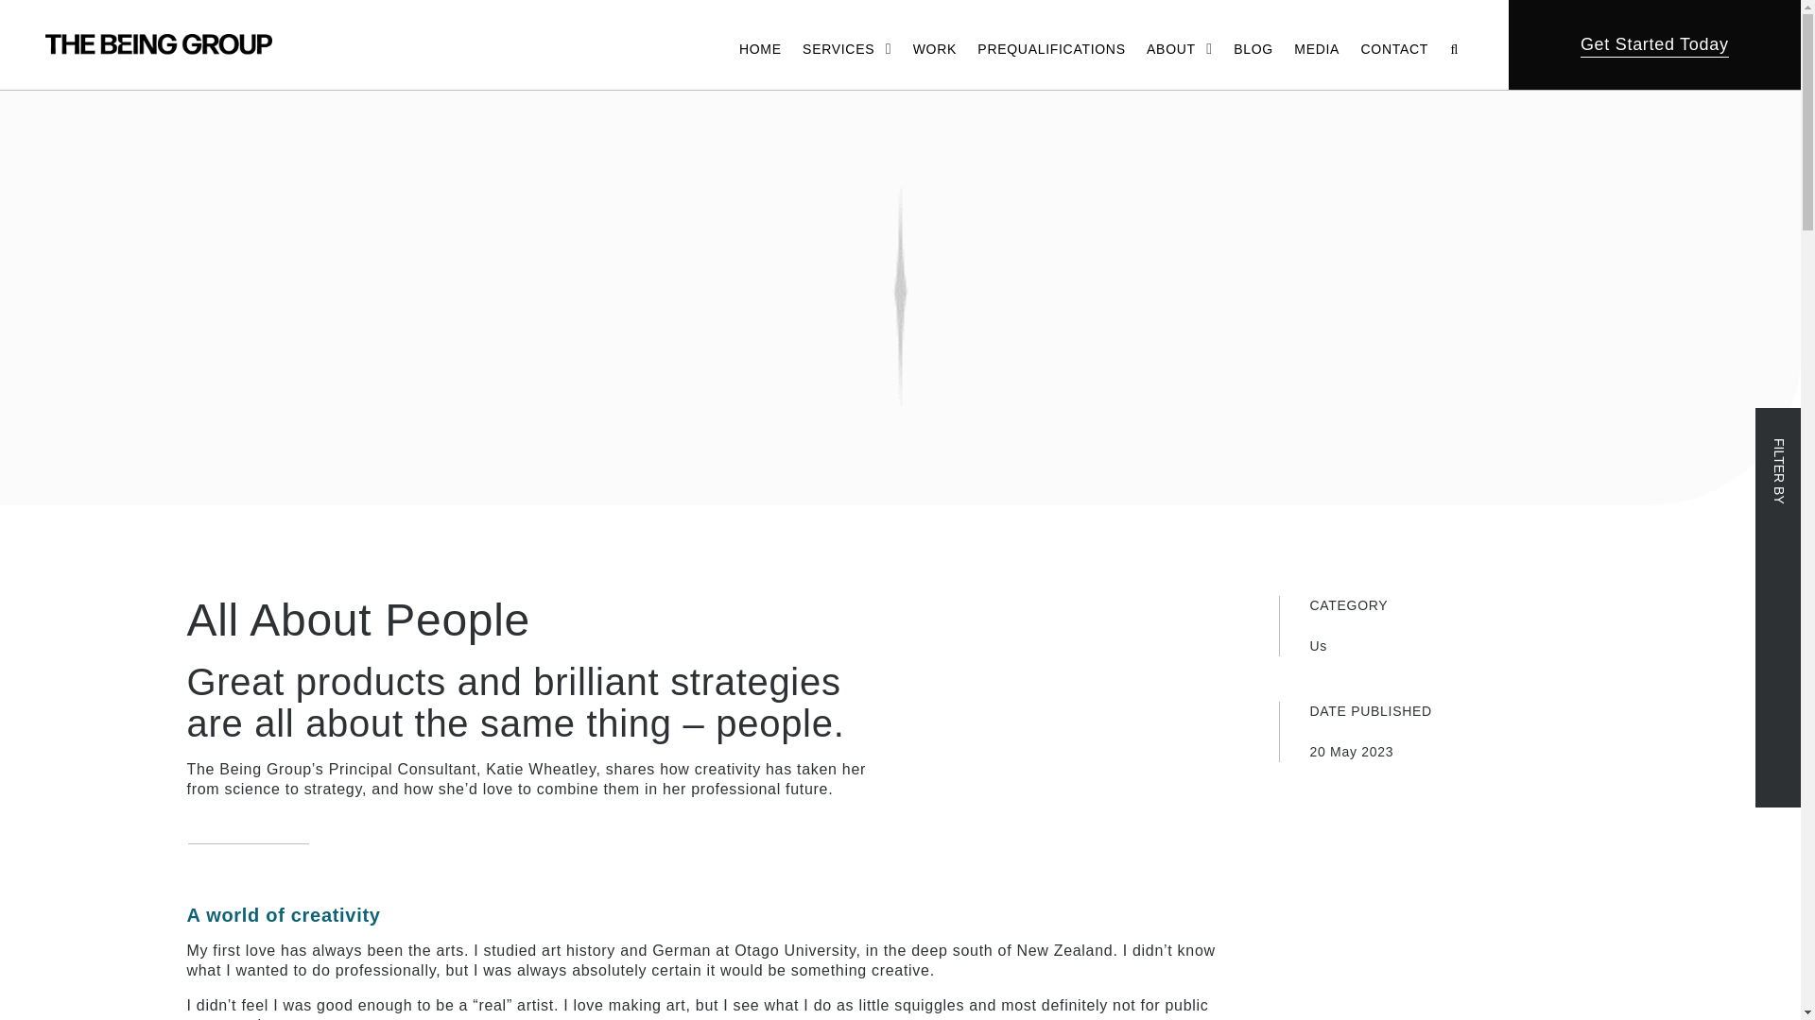 This screenshot has width=1815, height=1020. What do you see at coordinates (760, 47) in the screenshot?
I see `HOME` at bounding box center [760, 47].